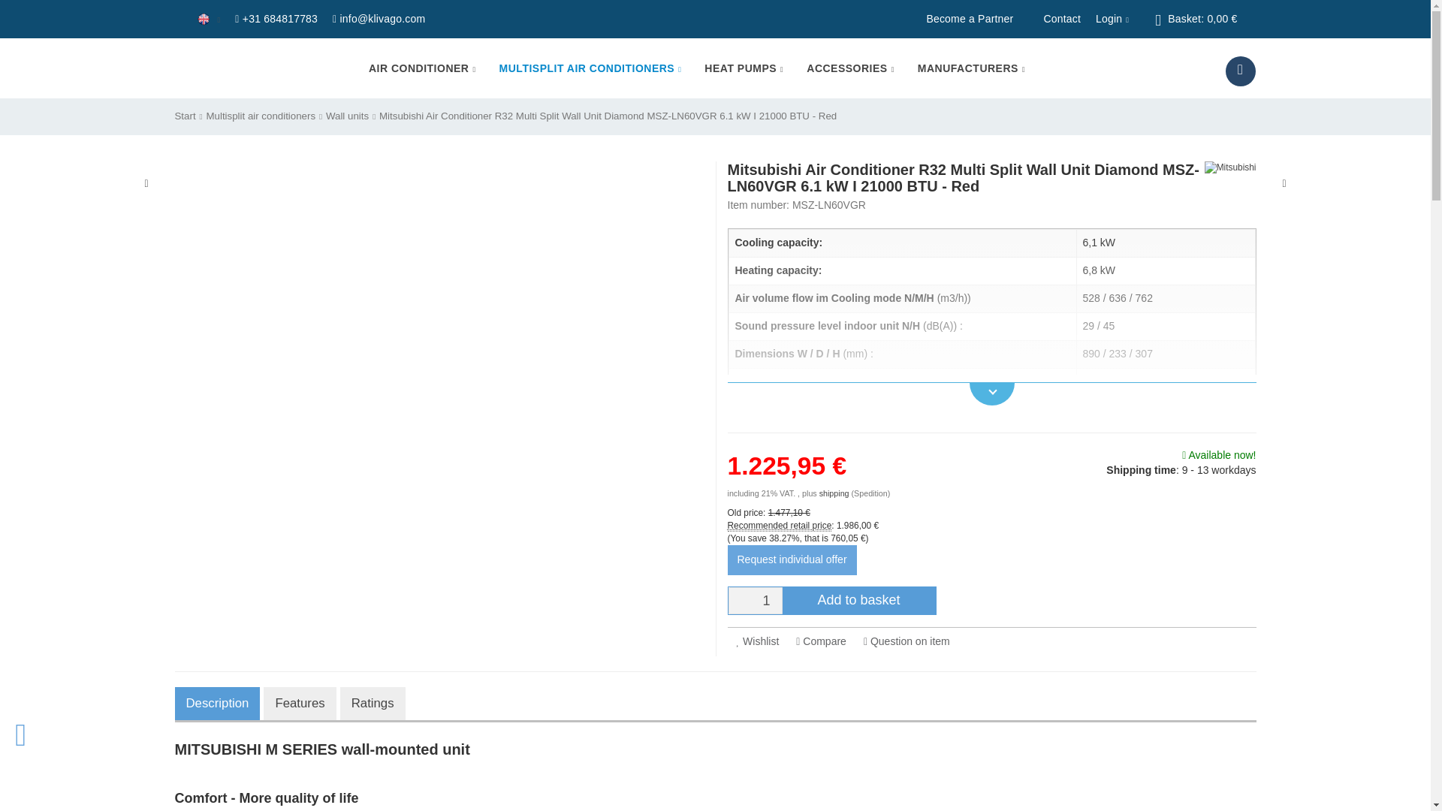 The width and height of the screenshot is (1442, 811). Describe the element at coordinates (185, 116) in the screenshot. I see `Start` at that location.